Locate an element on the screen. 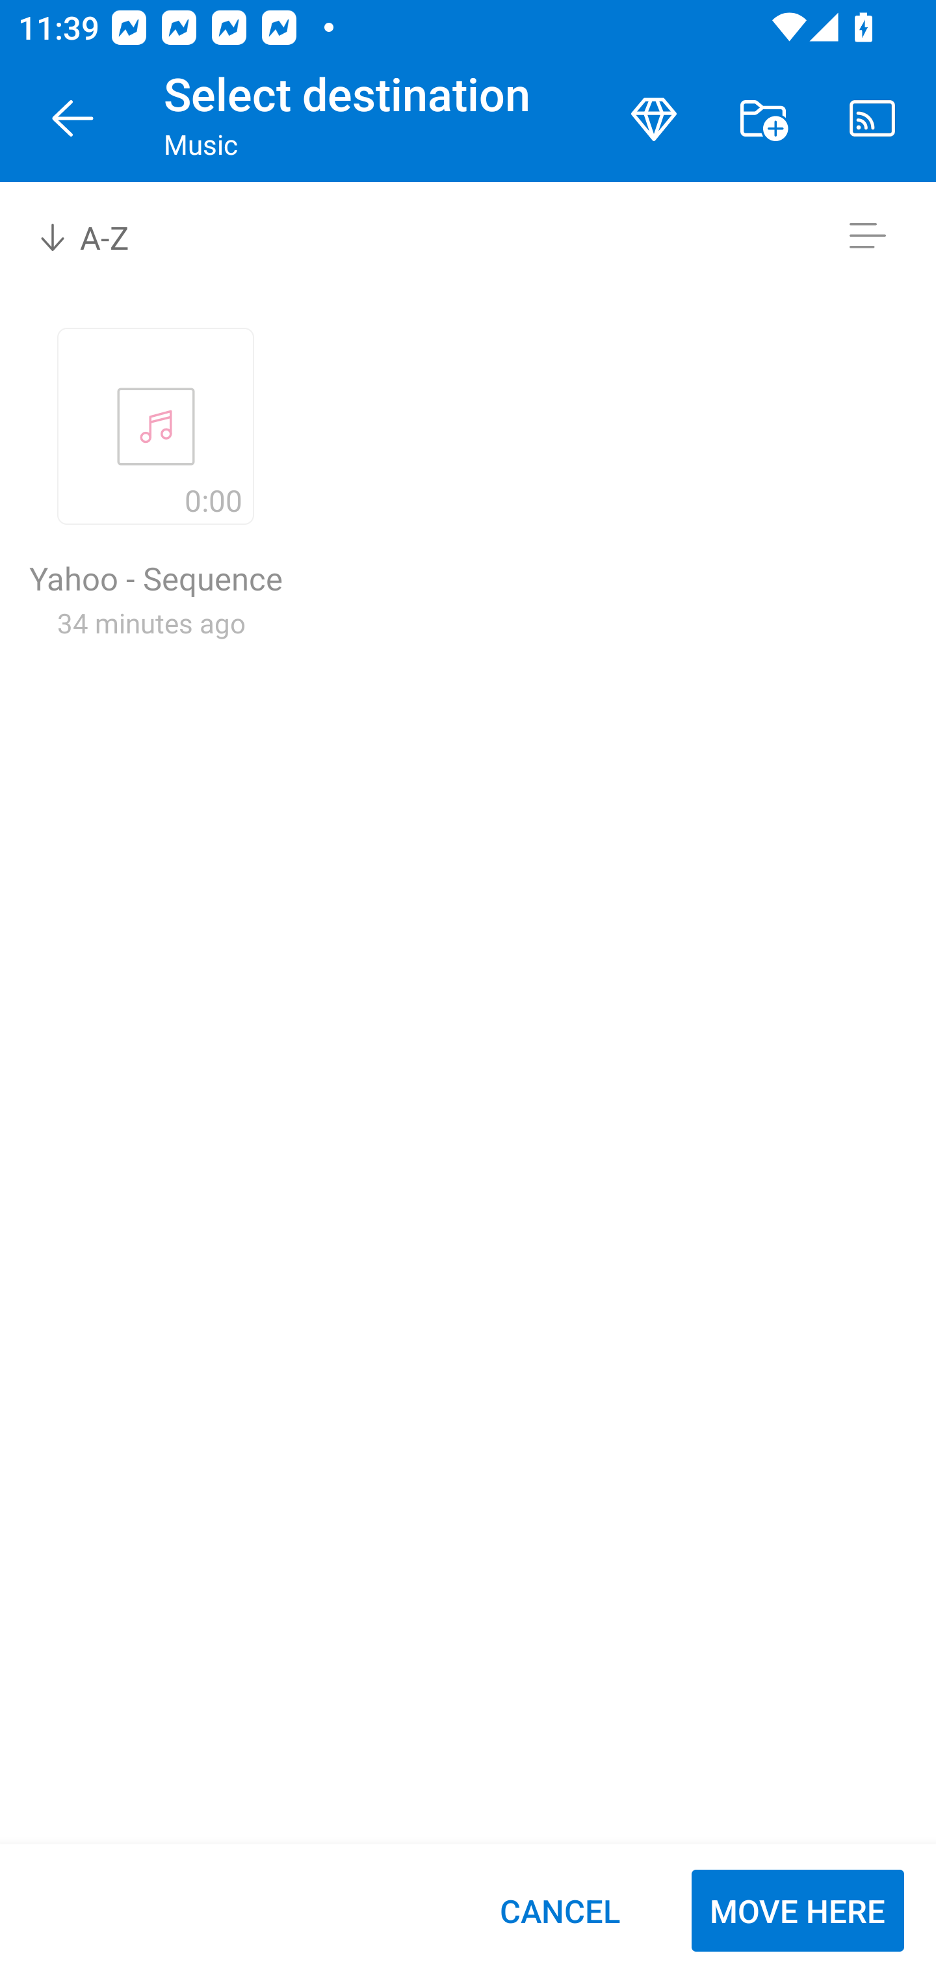 The height and width of the screenshot is (1977, 936). CANCEL is located at coordinates (560, 1911).